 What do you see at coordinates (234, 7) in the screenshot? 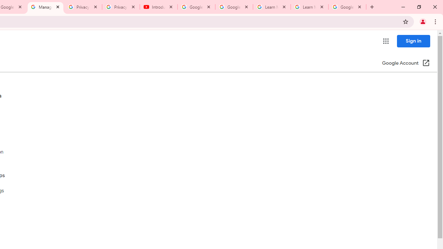
I see `Google Account Help` at bounding box center [234, 7].